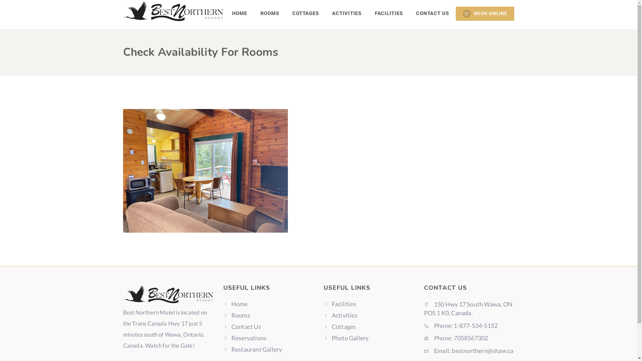  What do you see at coordinates (344, 315) in the screenshot?
I see `Activities` at bounding box center [344, 315].